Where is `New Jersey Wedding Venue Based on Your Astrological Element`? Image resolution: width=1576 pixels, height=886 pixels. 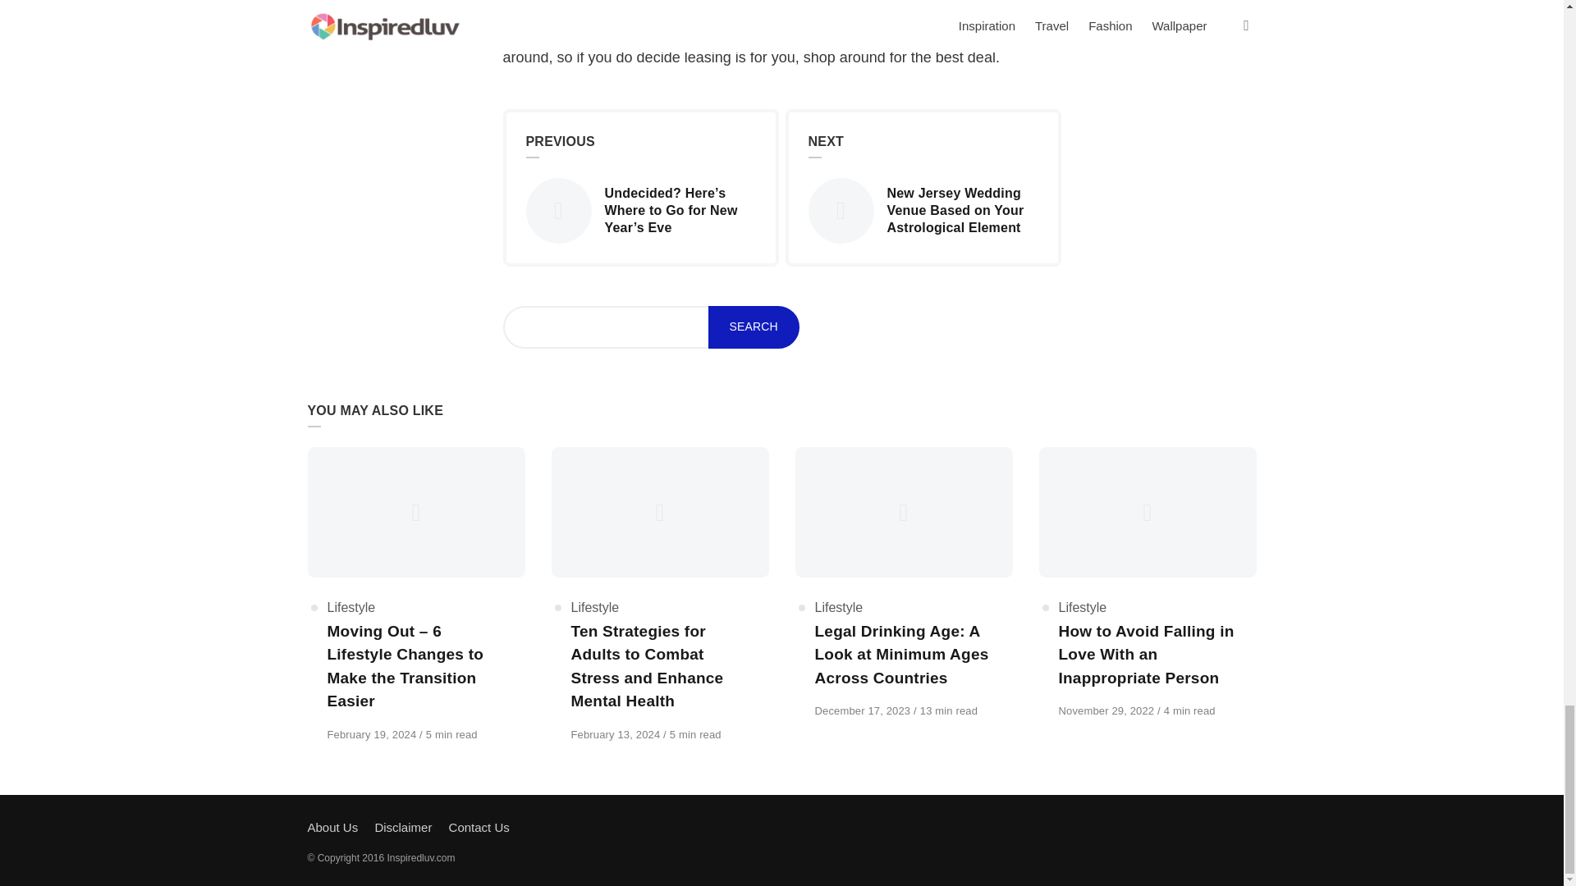 New Jersey Wedding Venue Based on Your Astrological Element is located at coordinates (922, 211).